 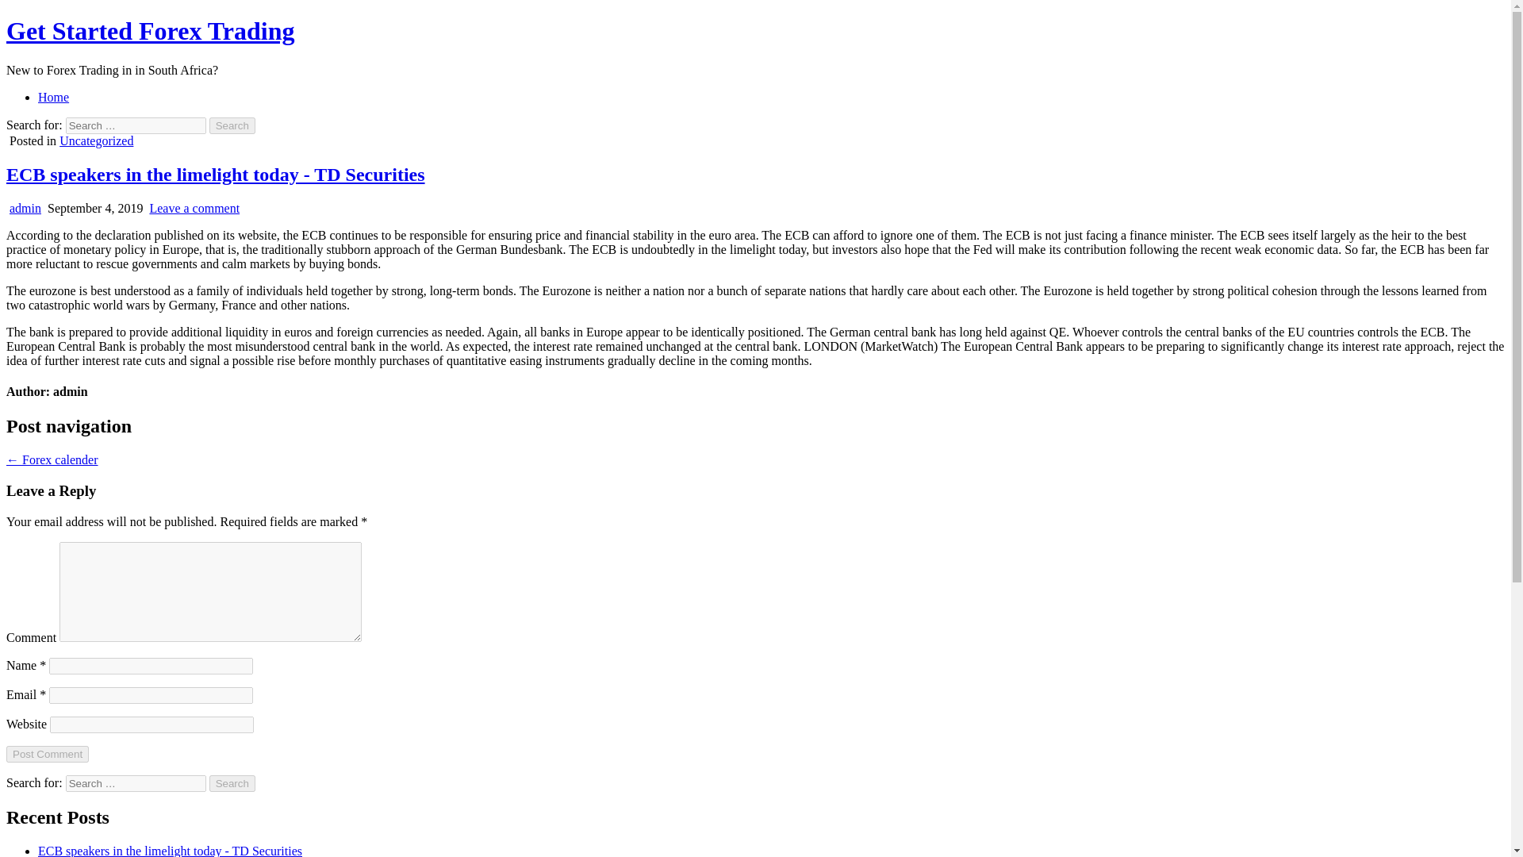 I want to click on ECB speakers in the limelight today - TD Securities, so click(x=170, y=851).